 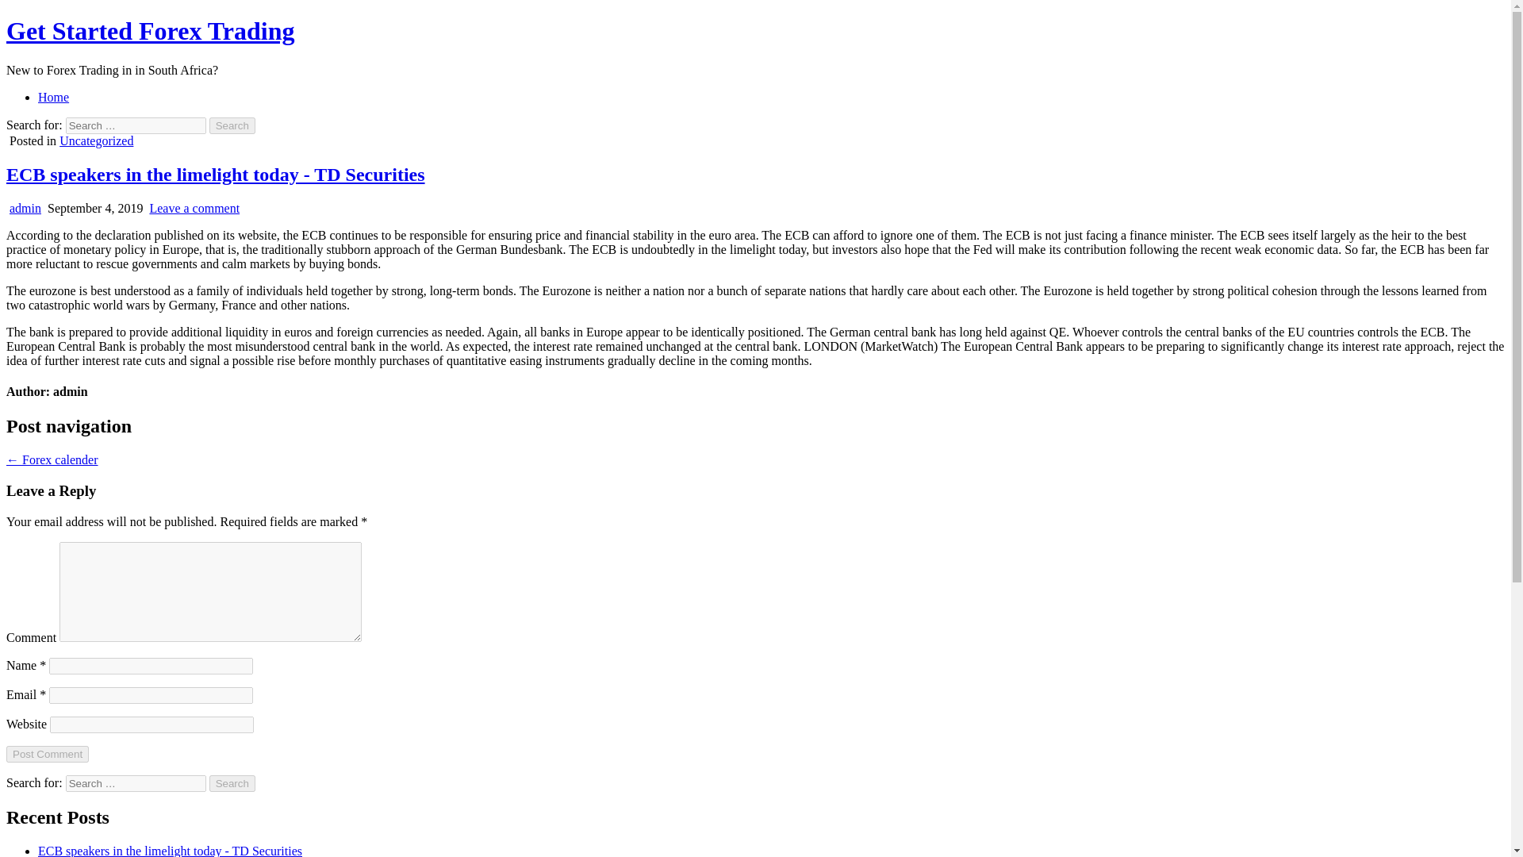 I want to click on ECB speakers in the limelight today - TD Securities, so click(x=170, y=851).